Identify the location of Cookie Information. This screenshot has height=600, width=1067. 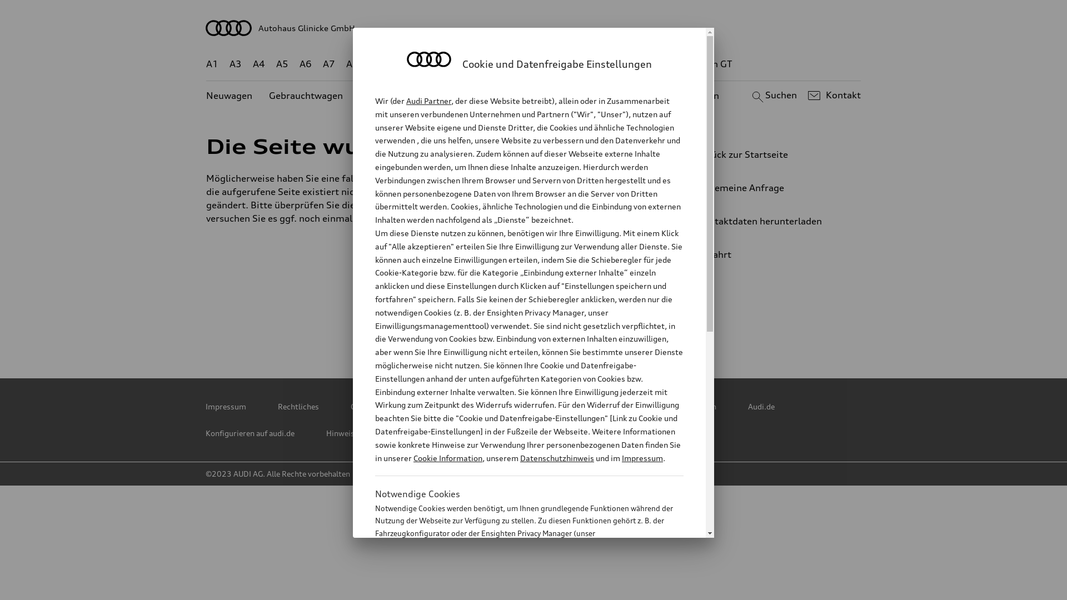
(448, 458).